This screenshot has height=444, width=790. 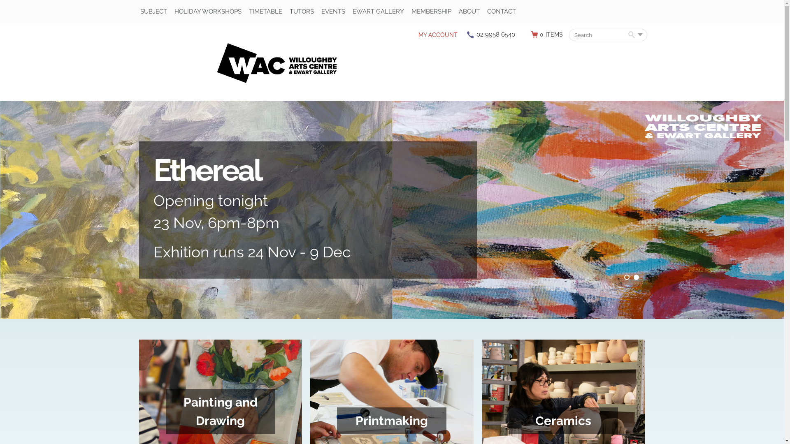 What do you see at coordinates (631, 35) in the screenshot?
I see `Search` at bounding box center [631, 35].